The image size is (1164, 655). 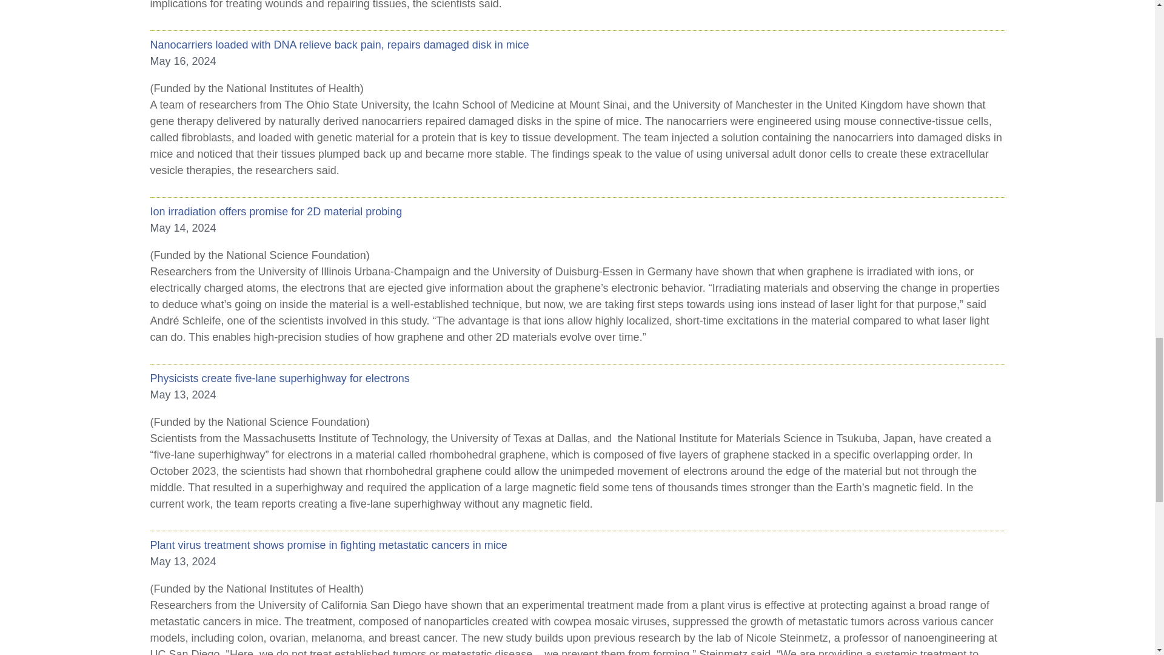 I want to click on Physicists create five-lane superhighway for electrons, so click(x=577, y=378).